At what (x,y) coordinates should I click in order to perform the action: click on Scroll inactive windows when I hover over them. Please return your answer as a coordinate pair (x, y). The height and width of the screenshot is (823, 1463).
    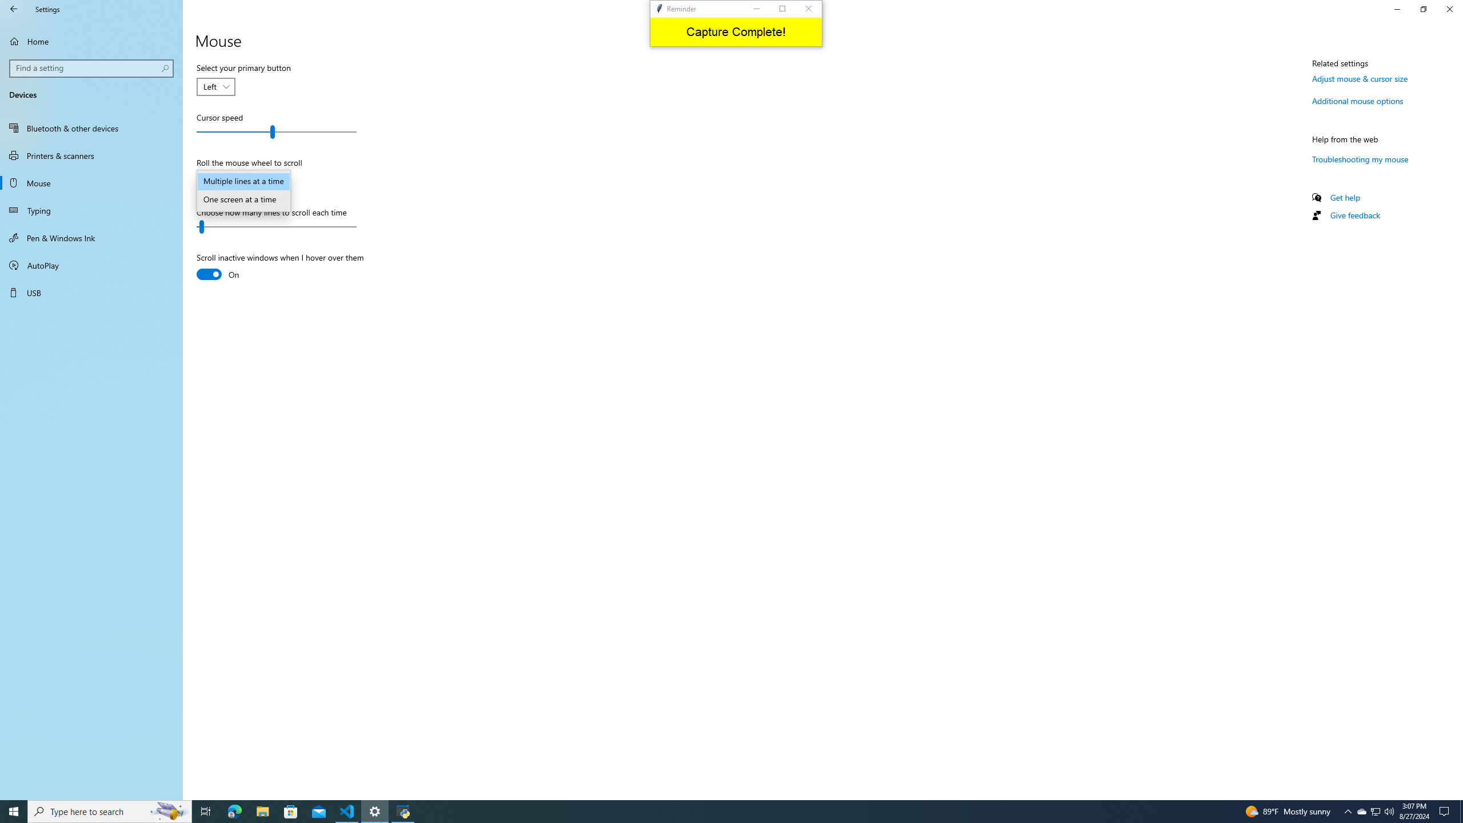
    Looking at the image, I should click on (280, 267).